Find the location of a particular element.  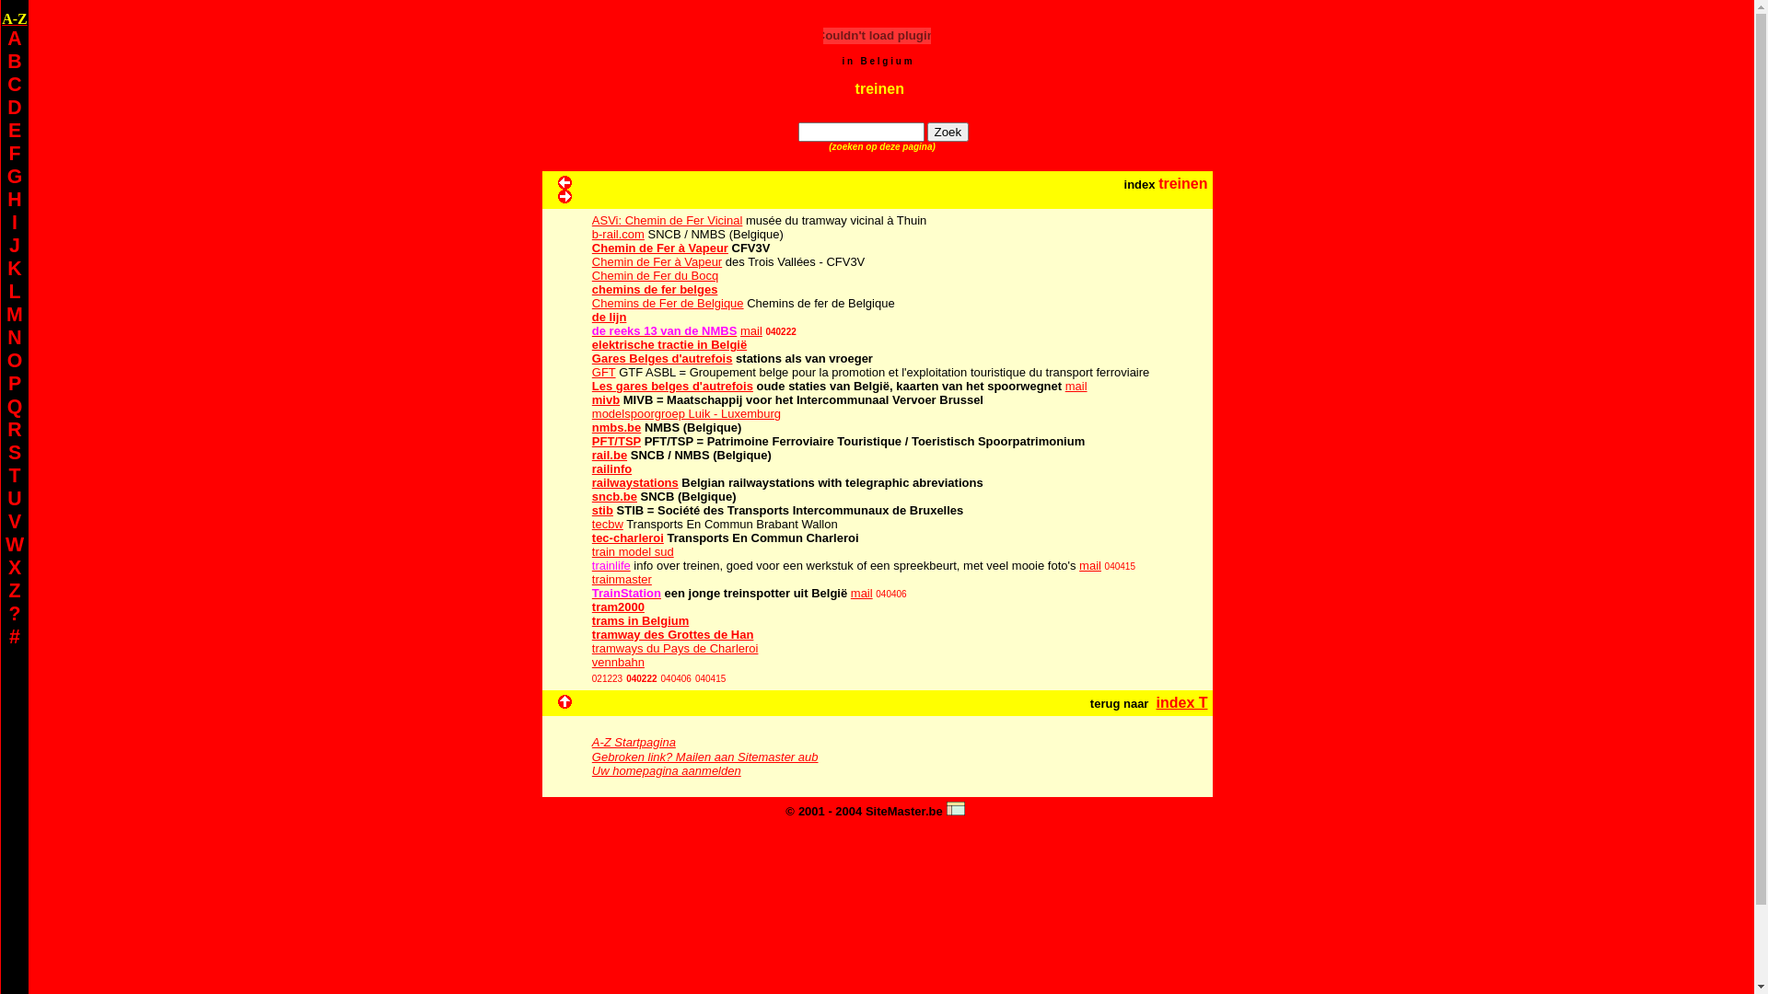

de reeks 13 van de NMBS is located at coordinates (665, 331).